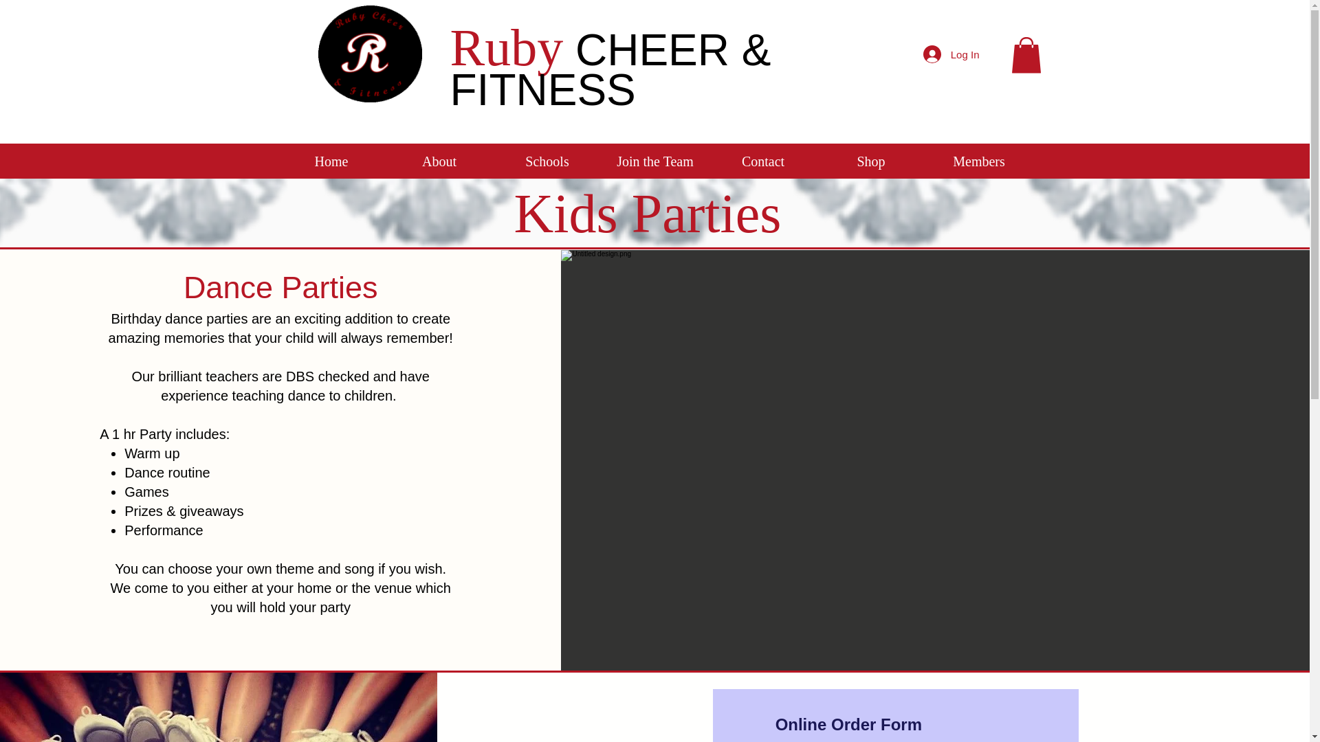  What do you see at coordinates (654, 161) in the screenshot?
I see `Join the Team` at bounding box center [654, 161].